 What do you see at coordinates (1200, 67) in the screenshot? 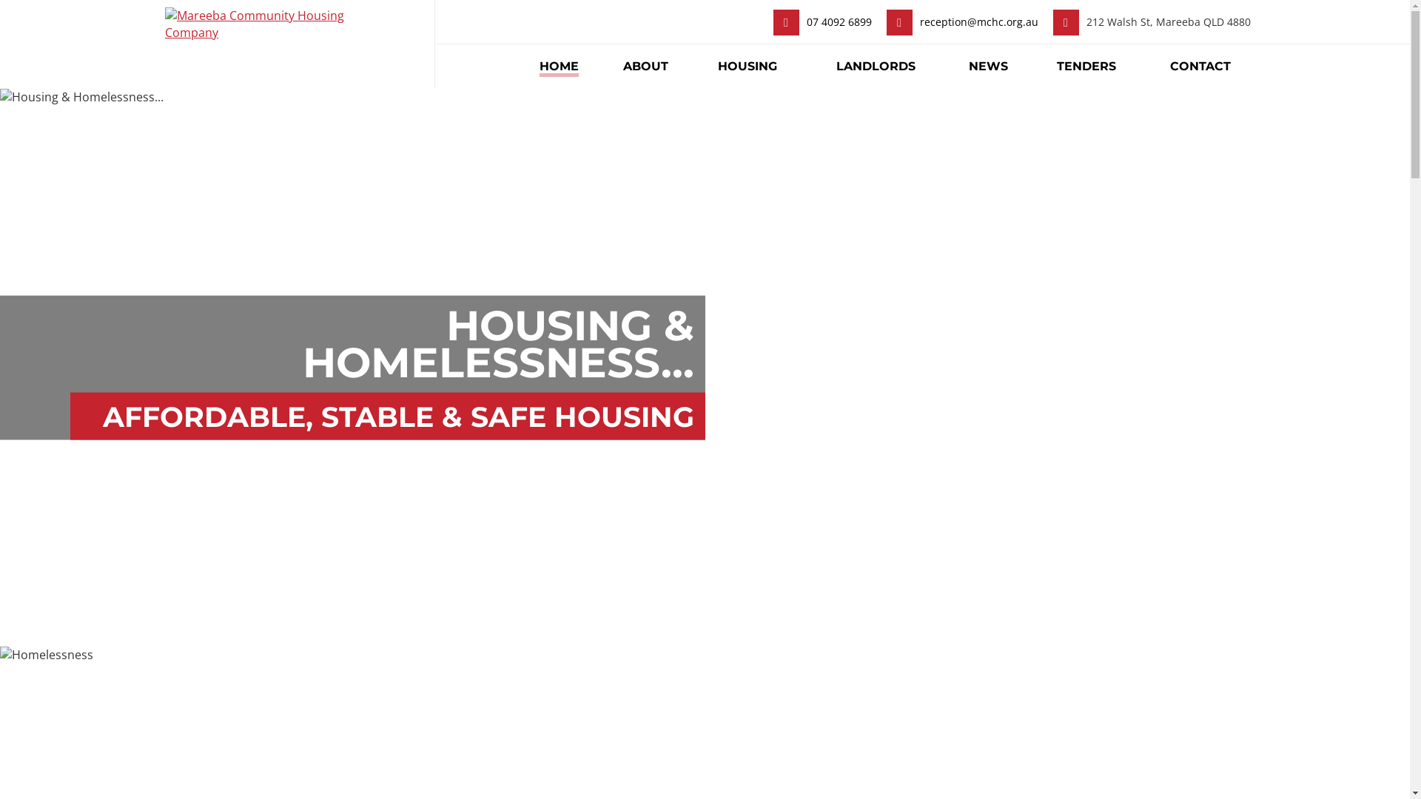
I see `CONTACT` at bounding box center [1200, 67].